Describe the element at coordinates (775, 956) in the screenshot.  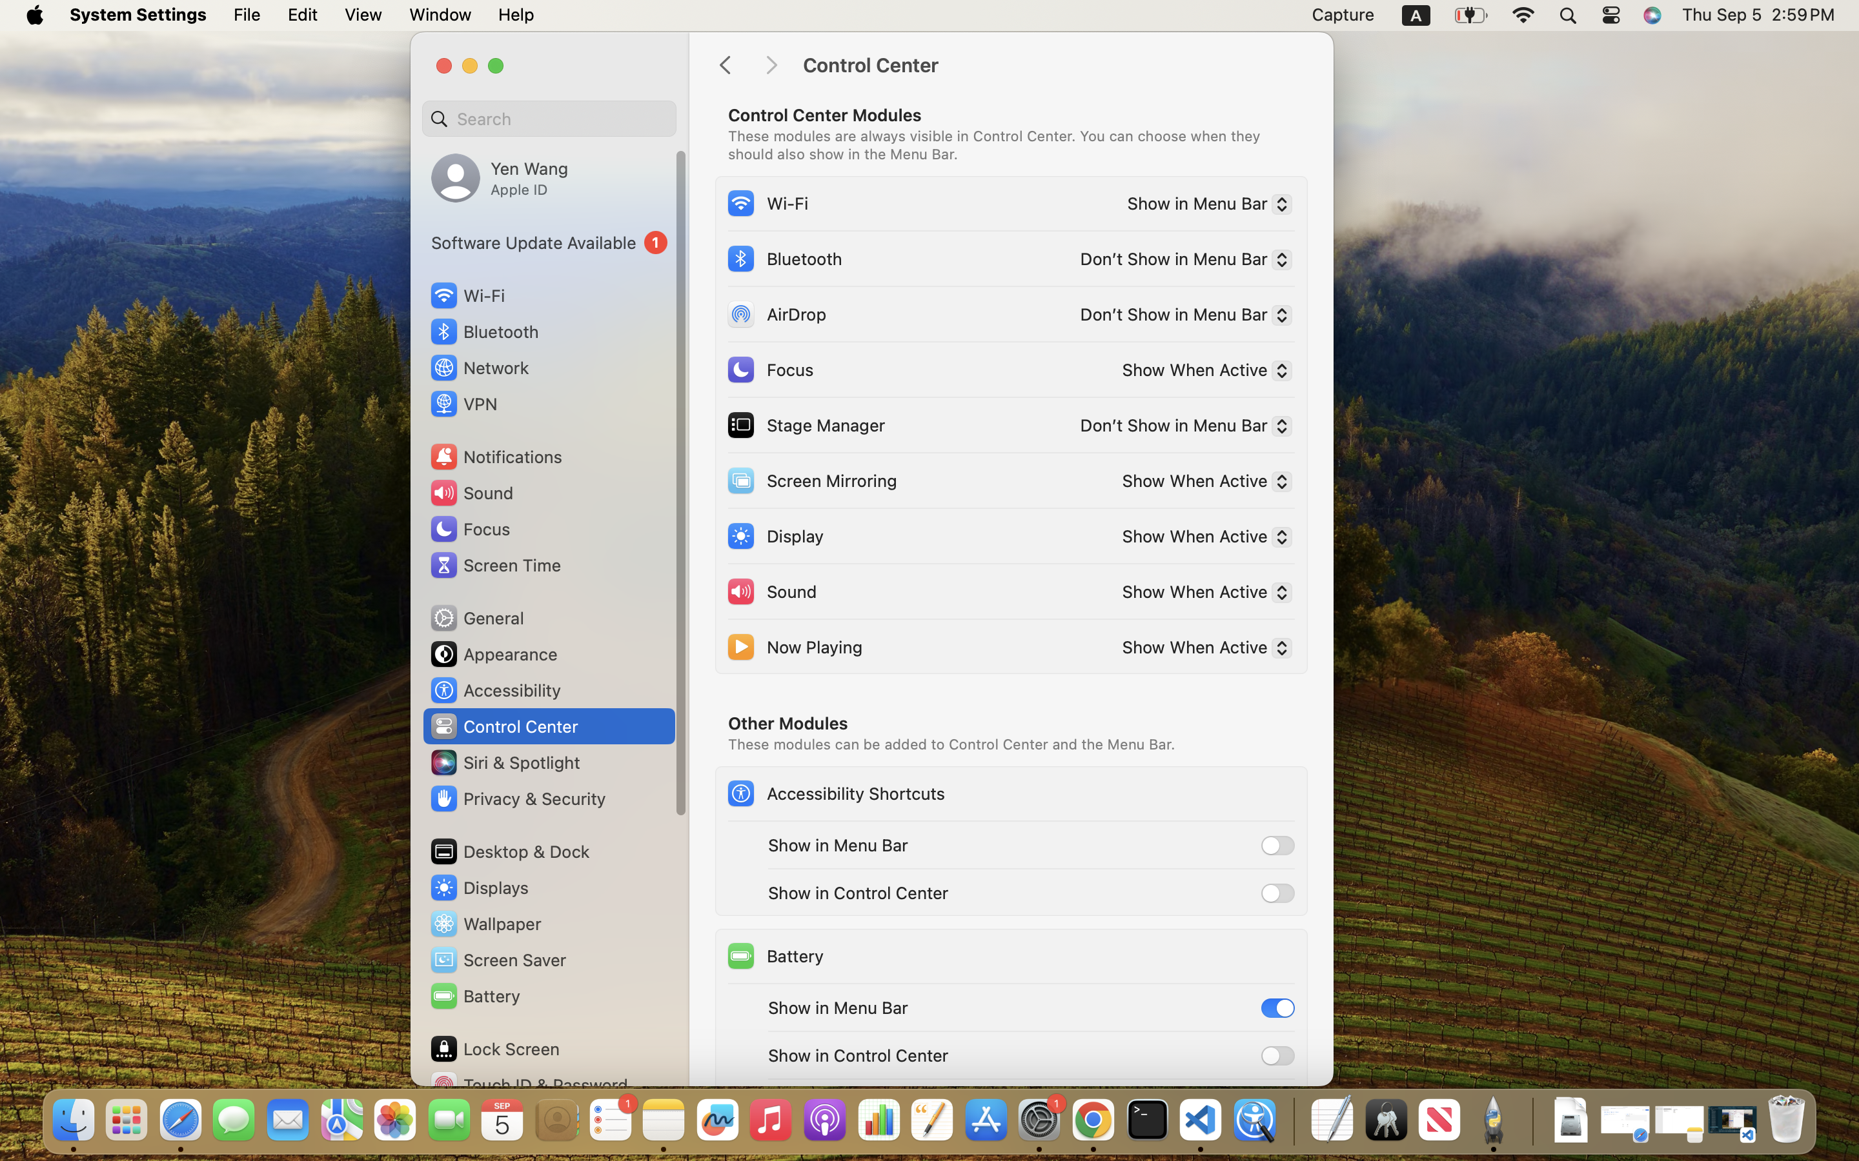
I see `Battery` at that location.